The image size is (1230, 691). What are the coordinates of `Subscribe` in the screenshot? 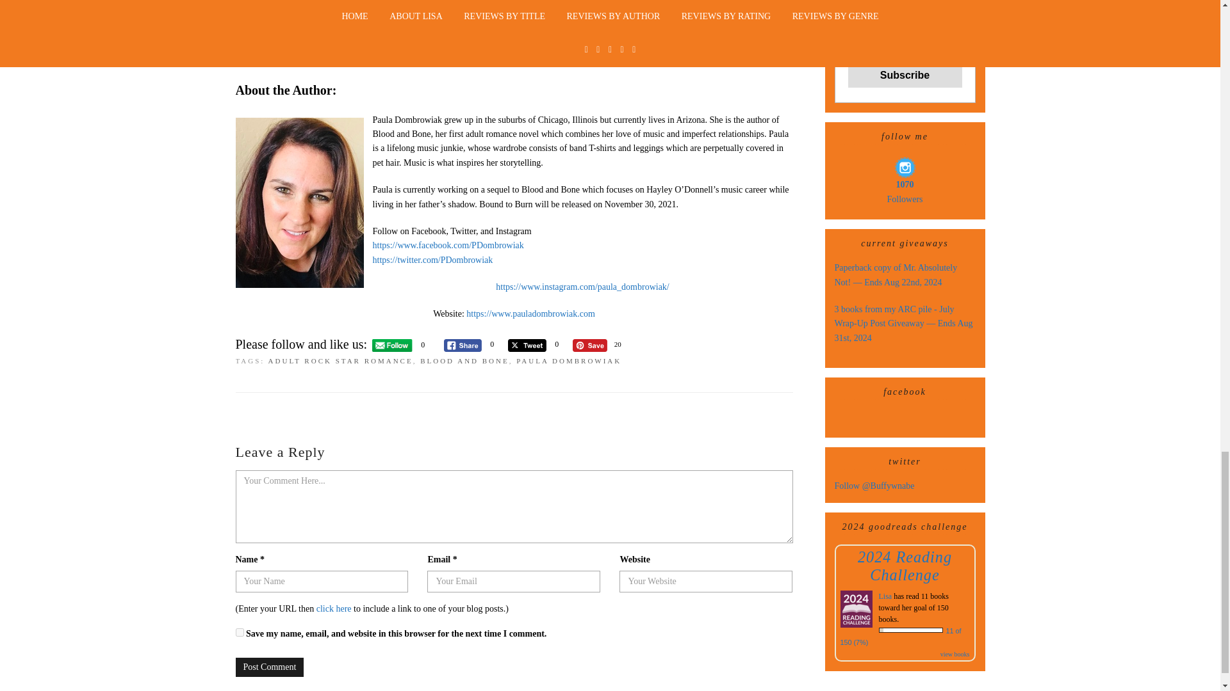 It's located at (905, 75).